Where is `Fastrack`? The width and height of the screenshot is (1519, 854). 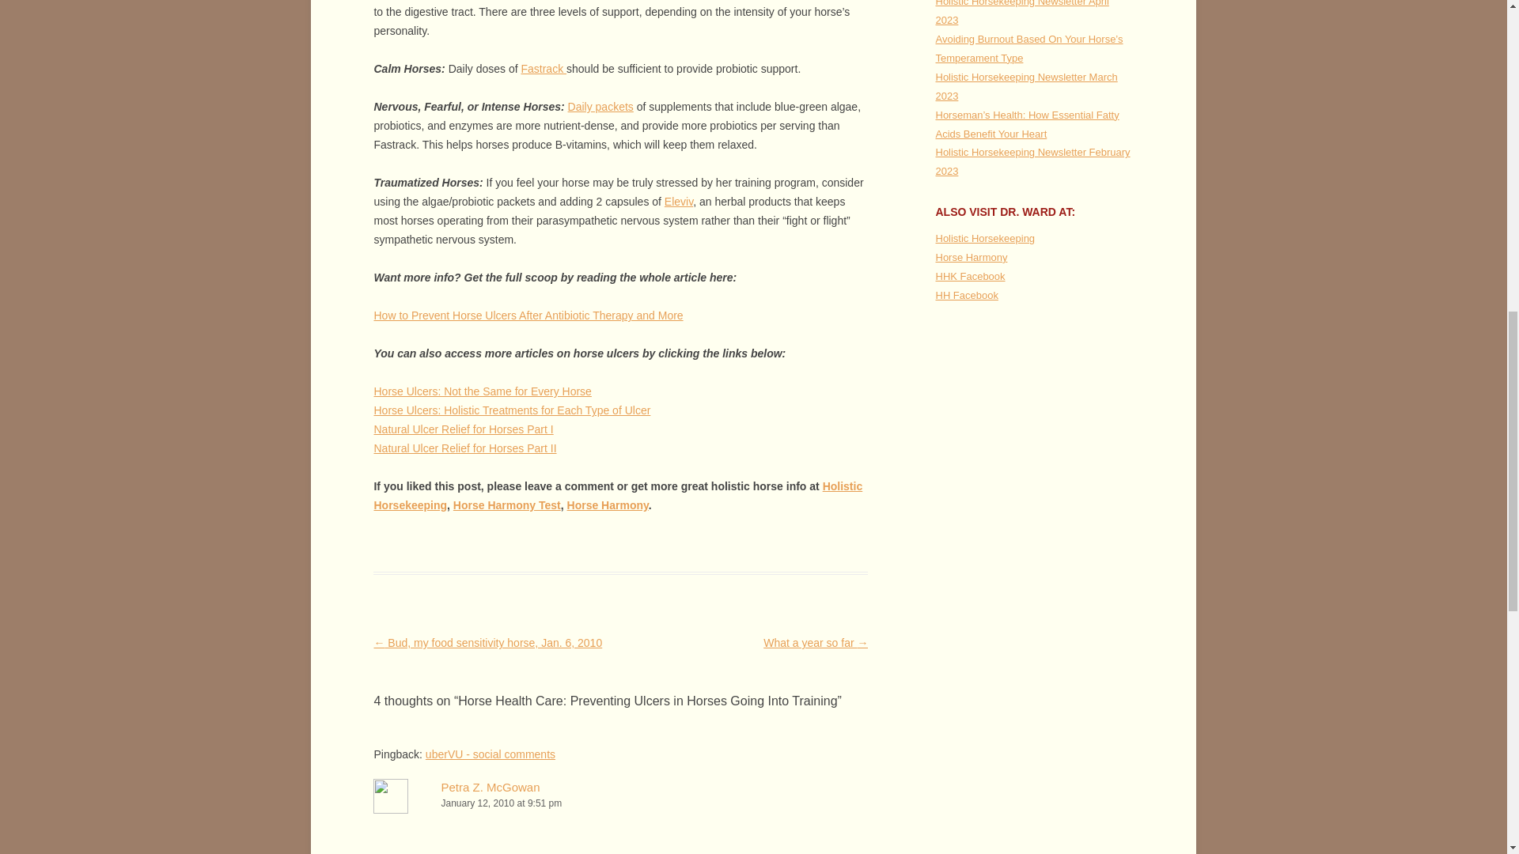
Fastrack is located at coordinates (544, 68).